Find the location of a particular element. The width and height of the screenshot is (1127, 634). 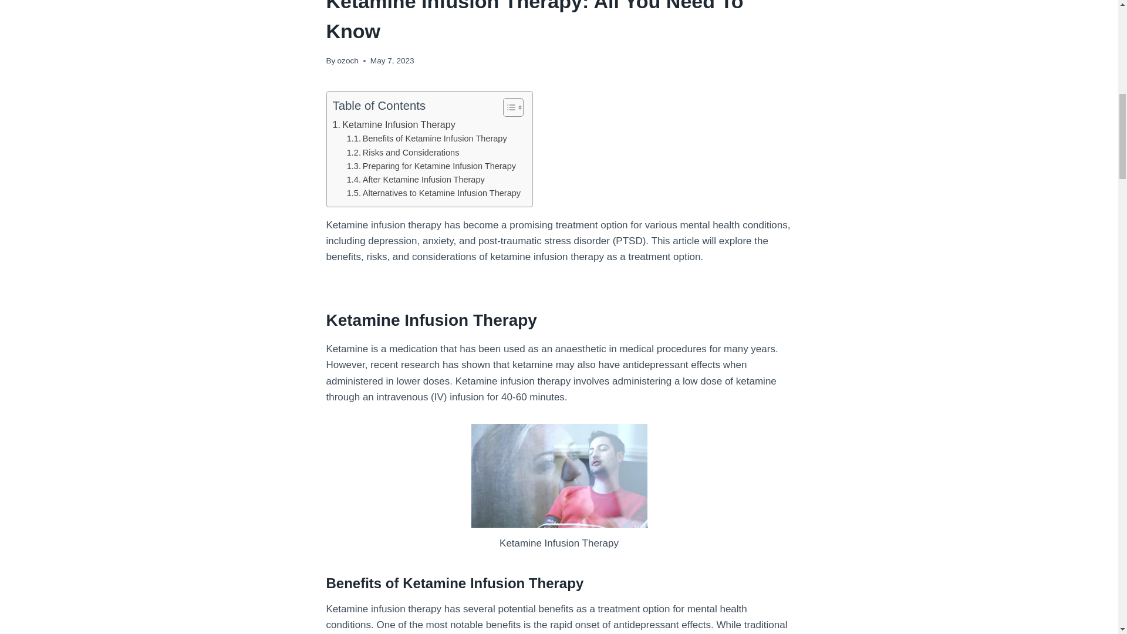

Risks and Considerations is located at coordinates (403, 153).